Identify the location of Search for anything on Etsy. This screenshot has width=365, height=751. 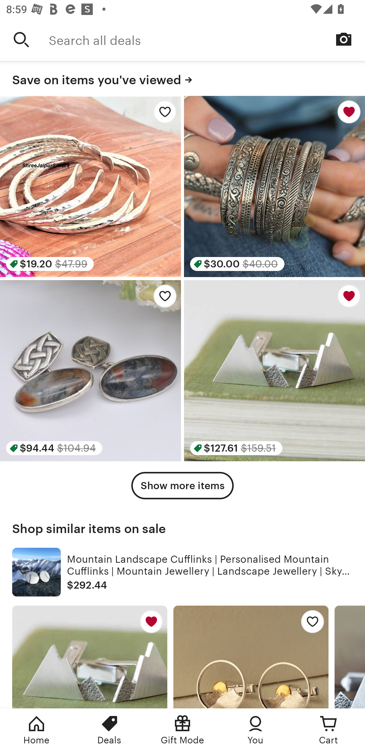
(21, 39).